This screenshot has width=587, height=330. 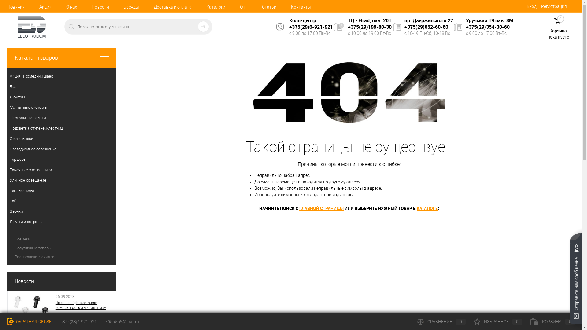 What do you see at coordinates (370, 27) in the screenshot?
I see `+375(29)199-80-30` at bounding box center [370, 27].